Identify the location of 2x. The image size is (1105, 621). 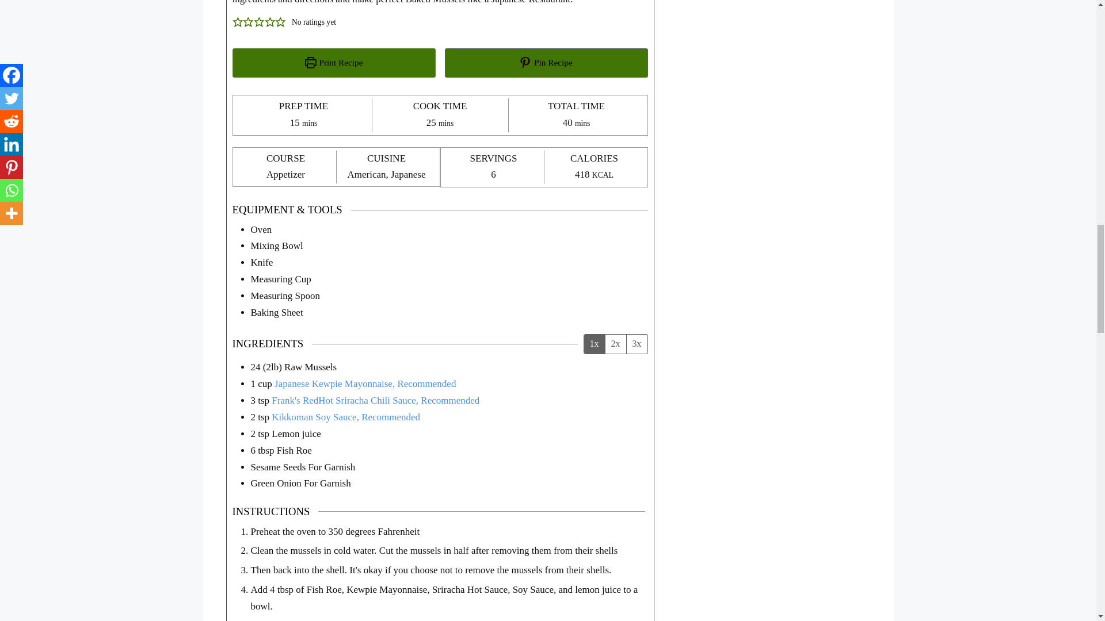
(615, 344).